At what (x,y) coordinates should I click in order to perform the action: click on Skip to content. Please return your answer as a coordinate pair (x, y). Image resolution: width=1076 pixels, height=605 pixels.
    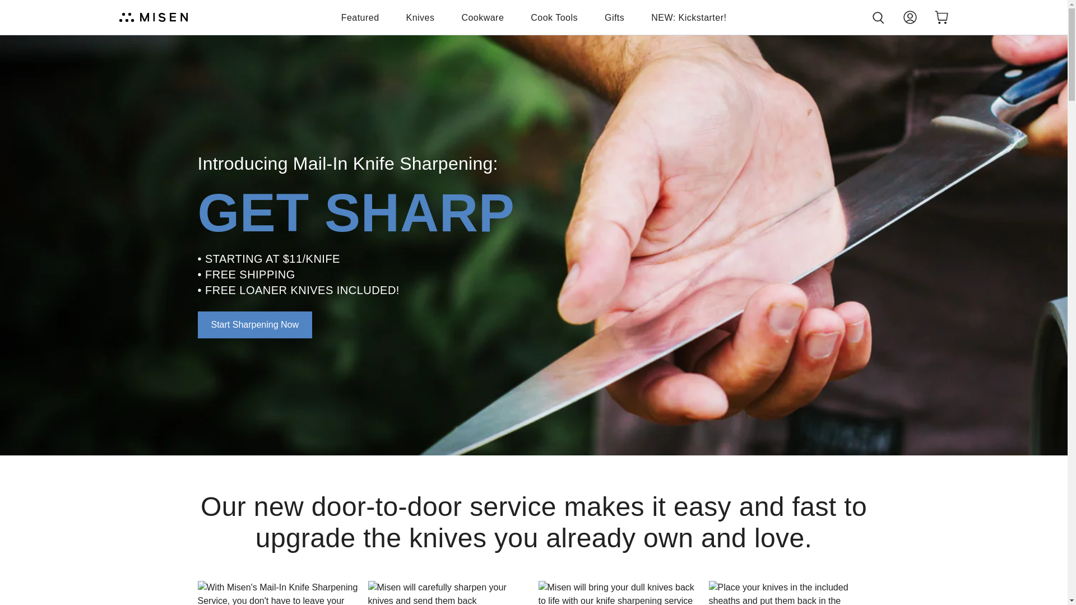
    Looking at the image, I should click on (13, 6).